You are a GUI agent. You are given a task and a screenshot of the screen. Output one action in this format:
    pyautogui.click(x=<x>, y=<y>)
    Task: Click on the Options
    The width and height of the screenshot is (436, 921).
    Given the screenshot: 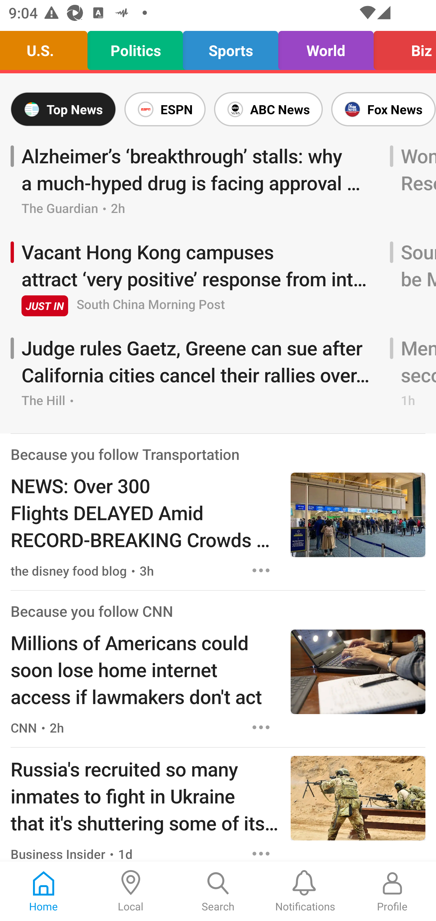 What is the action you would take?
    pyautogui.click(x=261, y=851)
    